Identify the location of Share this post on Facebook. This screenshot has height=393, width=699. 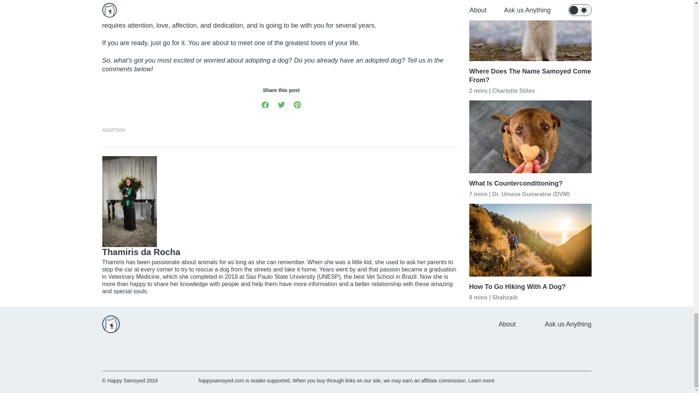
(265, 104).